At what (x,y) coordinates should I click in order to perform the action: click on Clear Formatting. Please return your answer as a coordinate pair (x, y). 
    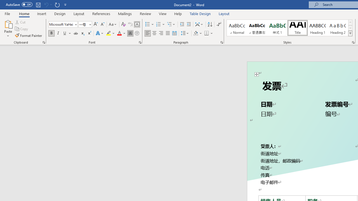
    Looking at the image, I should click on (124, 25).